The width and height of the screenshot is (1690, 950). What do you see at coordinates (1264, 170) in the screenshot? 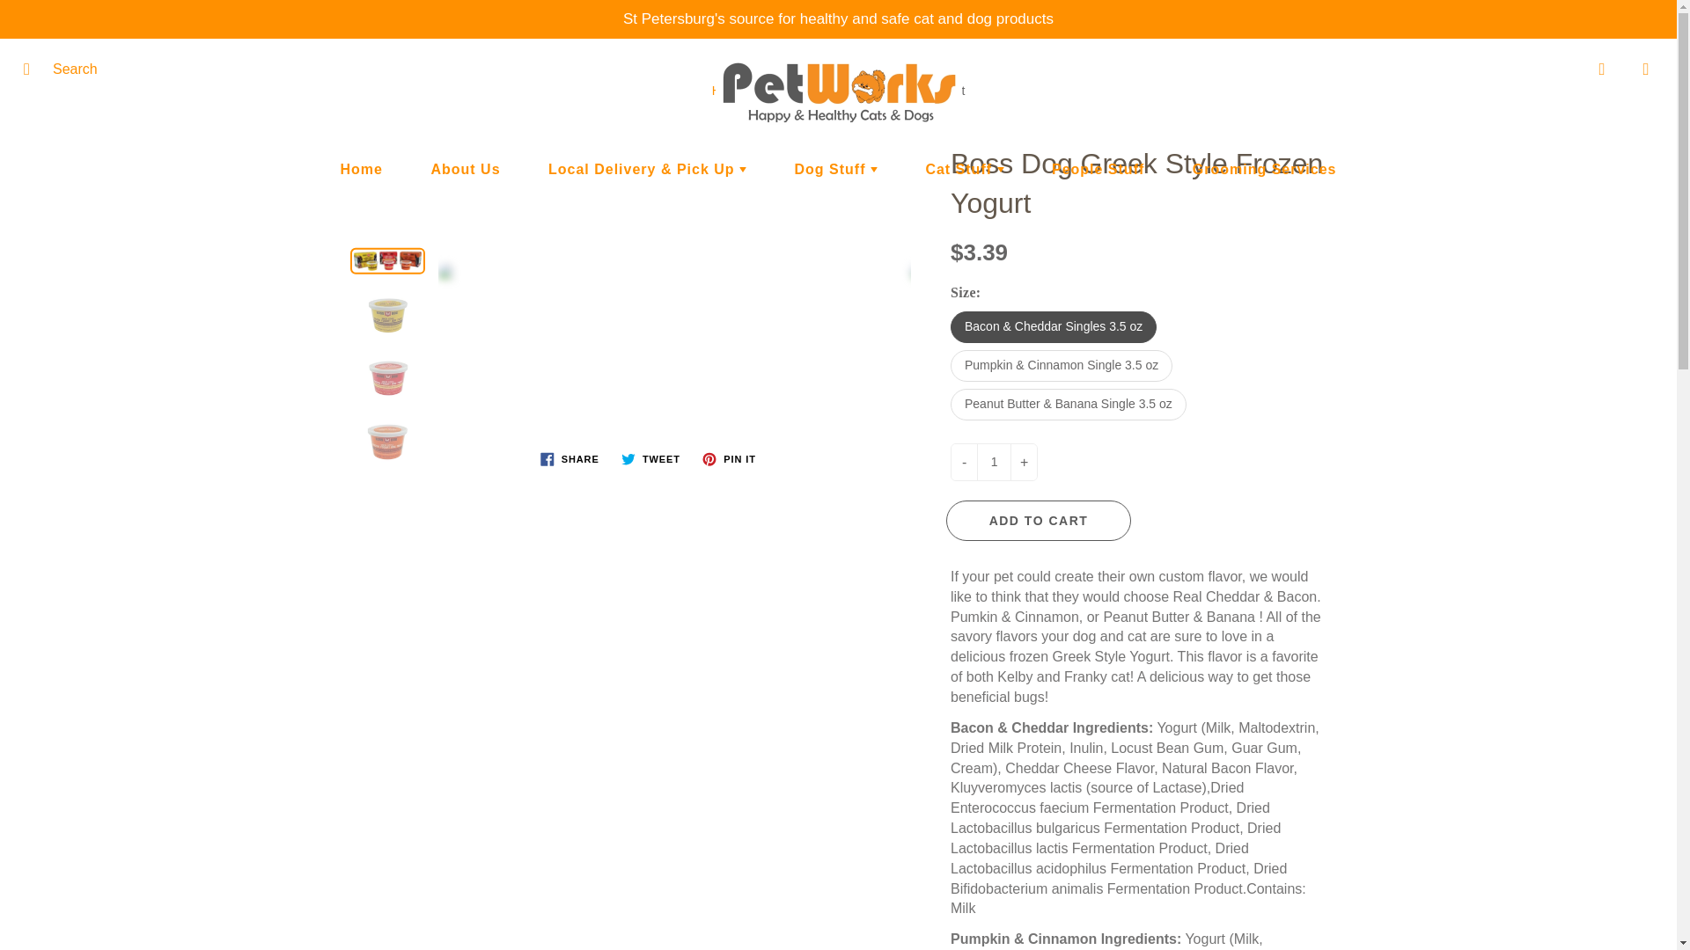
I see `Grooming Services` at bounding box center [1264, 170].